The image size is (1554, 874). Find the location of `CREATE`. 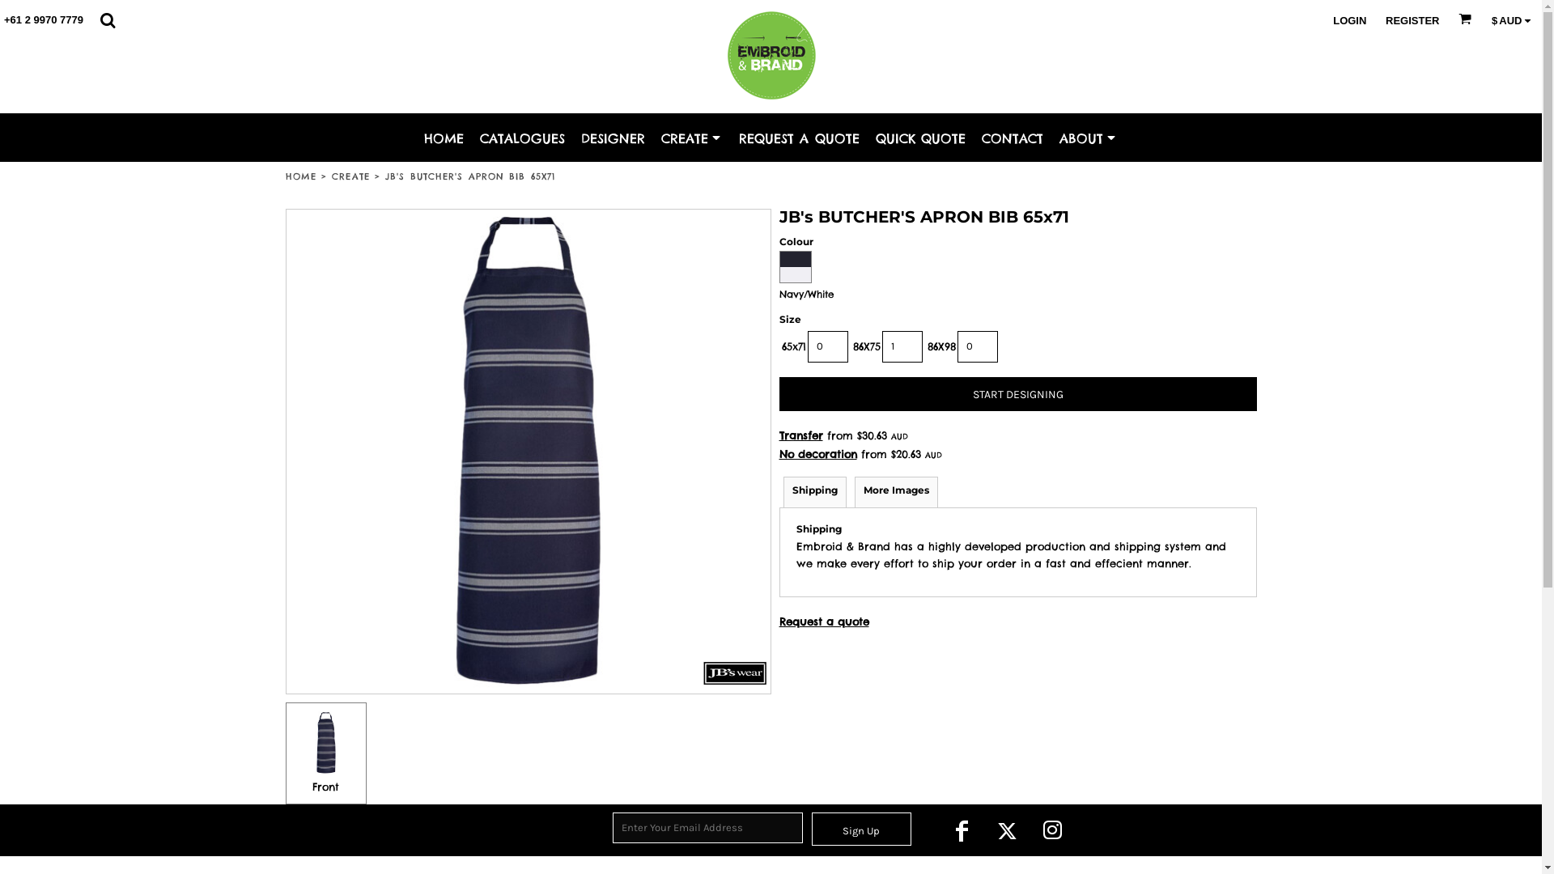

CREATE is located at coordinates (692, 138).